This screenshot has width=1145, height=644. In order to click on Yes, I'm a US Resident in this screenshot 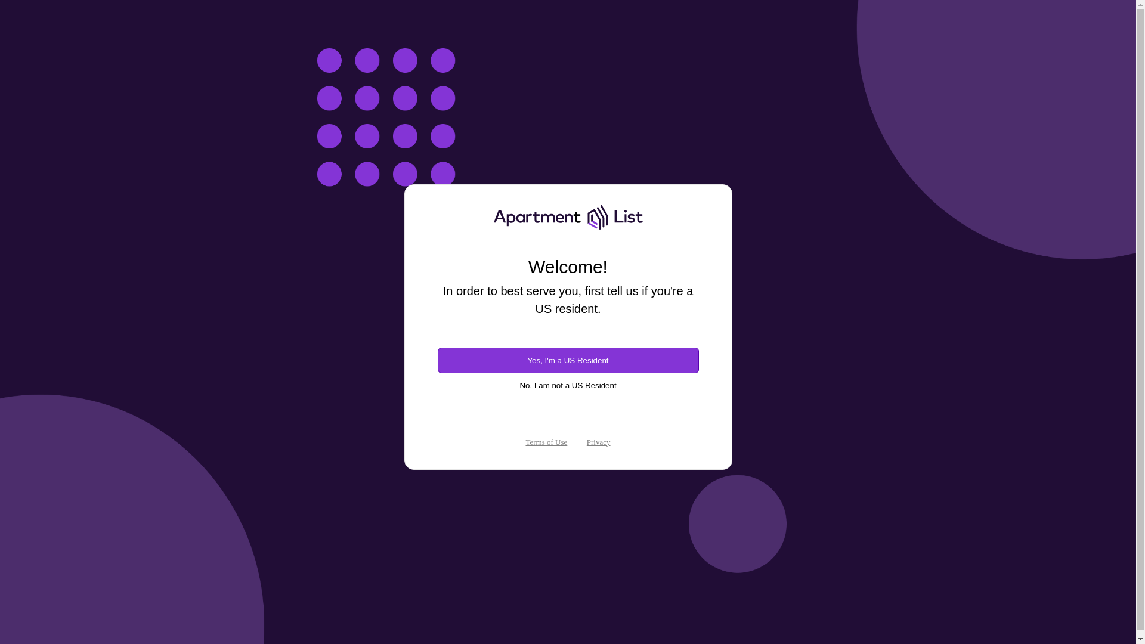, I will do `click(568, 360)`.